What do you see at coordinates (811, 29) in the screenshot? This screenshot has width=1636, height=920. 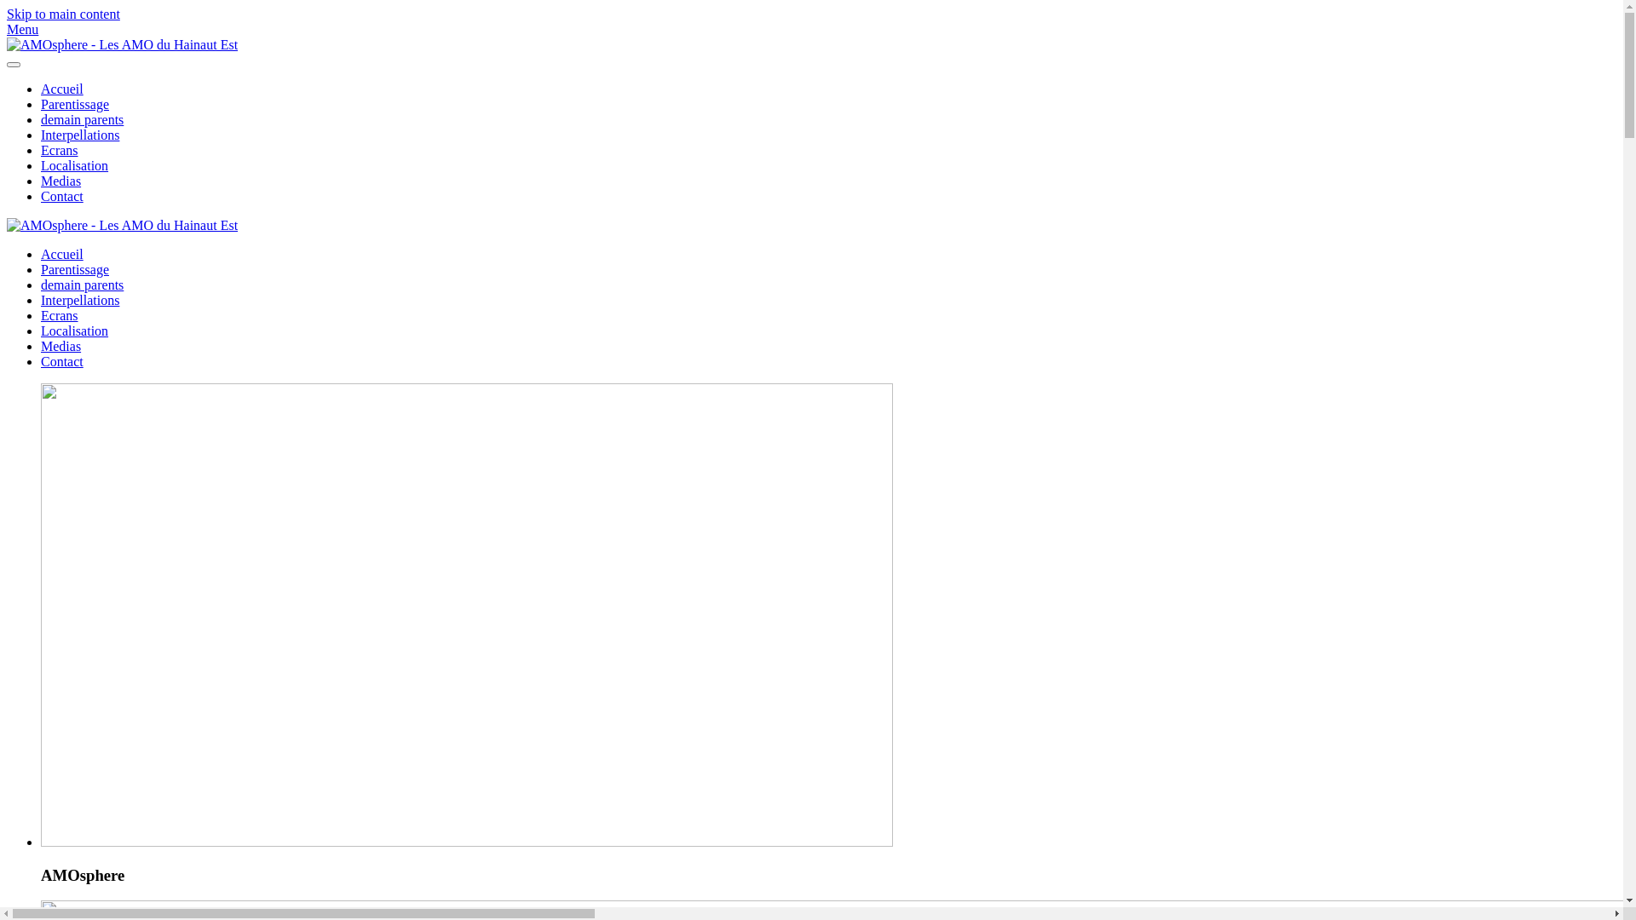 I see `Menu` at bounding box center [811, 29].